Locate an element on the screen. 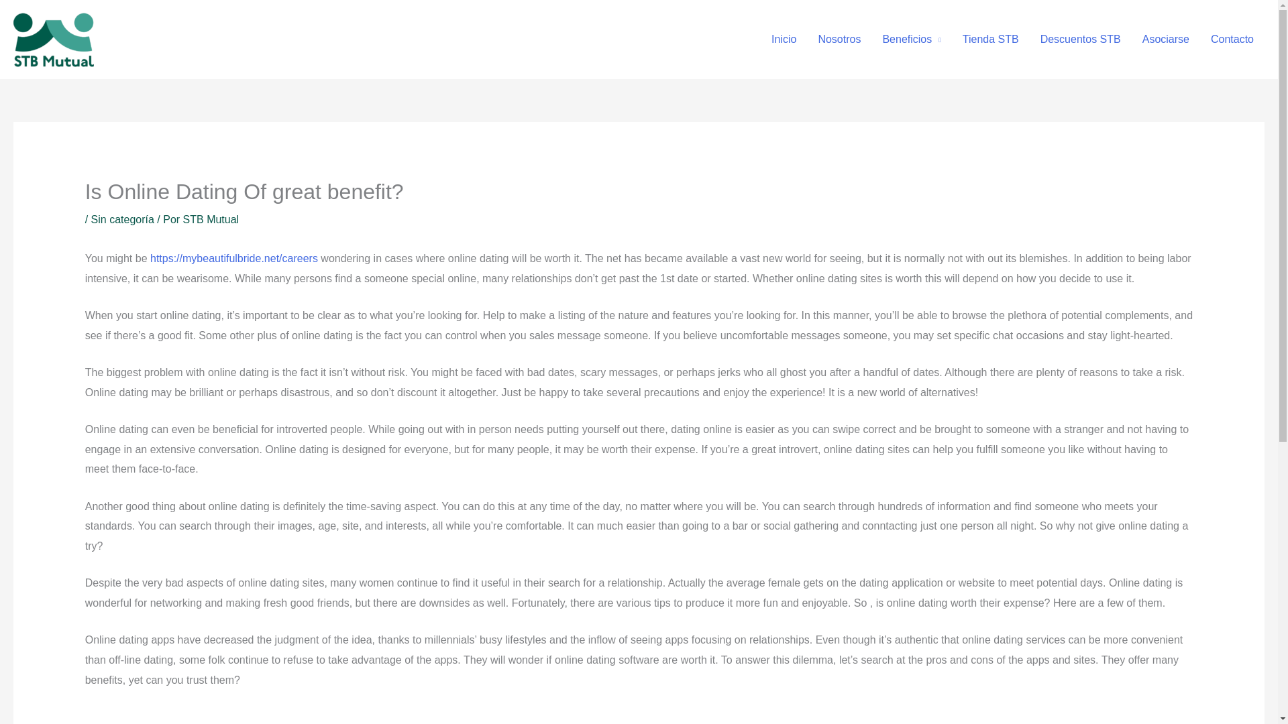 Image resolution: width=1288 pixels, height=724 pixels. Ver todas las entradas de STB Mutual is located at coordinates (211, 219).